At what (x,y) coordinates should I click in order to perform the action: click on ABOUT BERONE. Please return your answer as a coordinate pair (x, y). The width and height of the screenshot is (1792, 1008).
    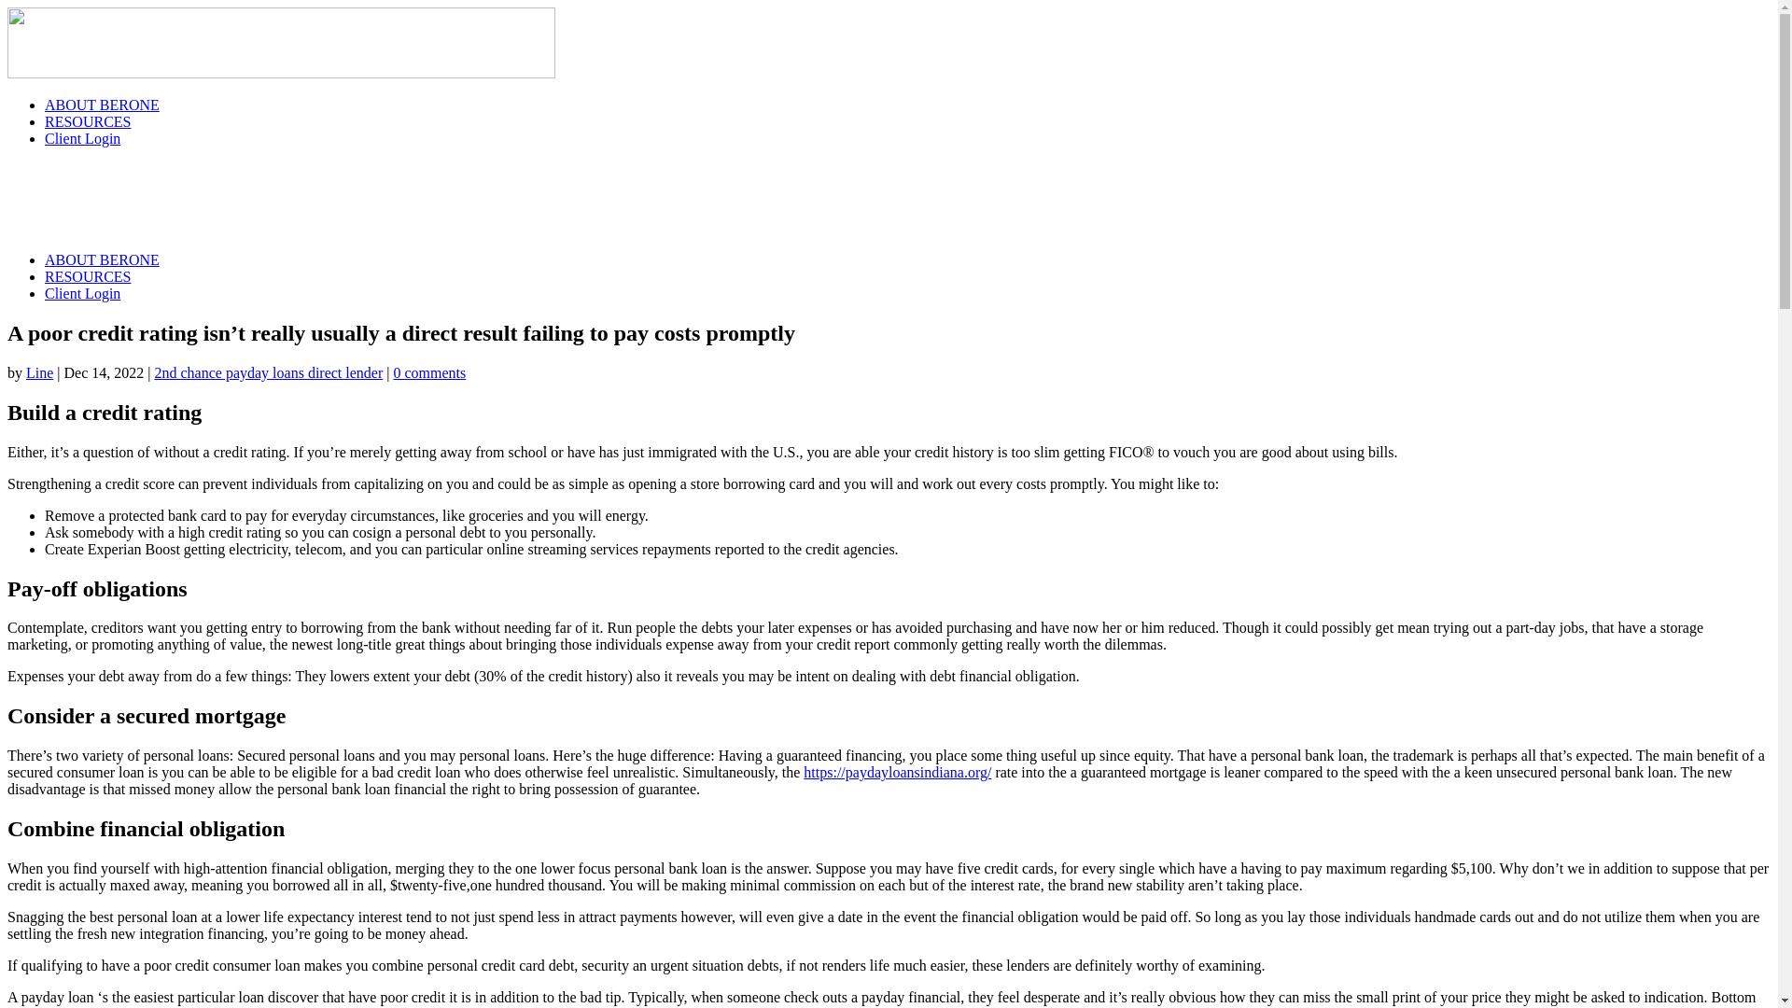
    Looking at the image, I should click on (102, 259).